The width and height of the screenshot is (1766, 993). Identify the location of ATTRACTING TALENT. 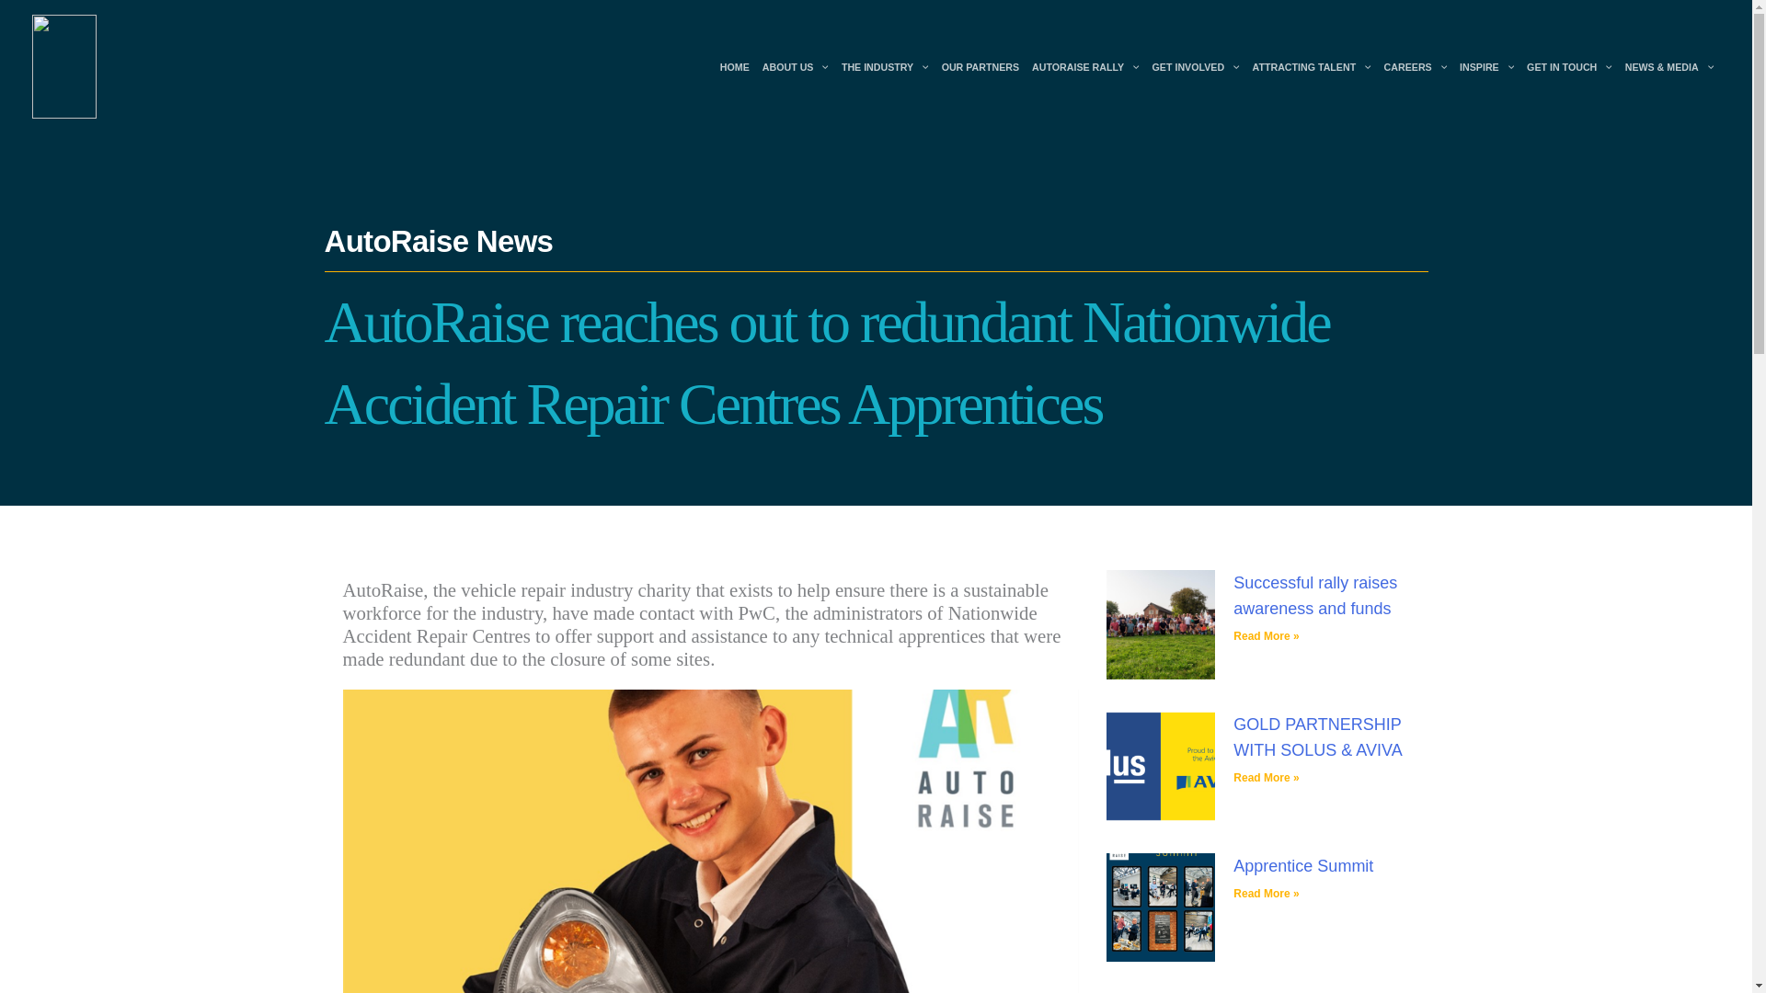
(1312, 66).